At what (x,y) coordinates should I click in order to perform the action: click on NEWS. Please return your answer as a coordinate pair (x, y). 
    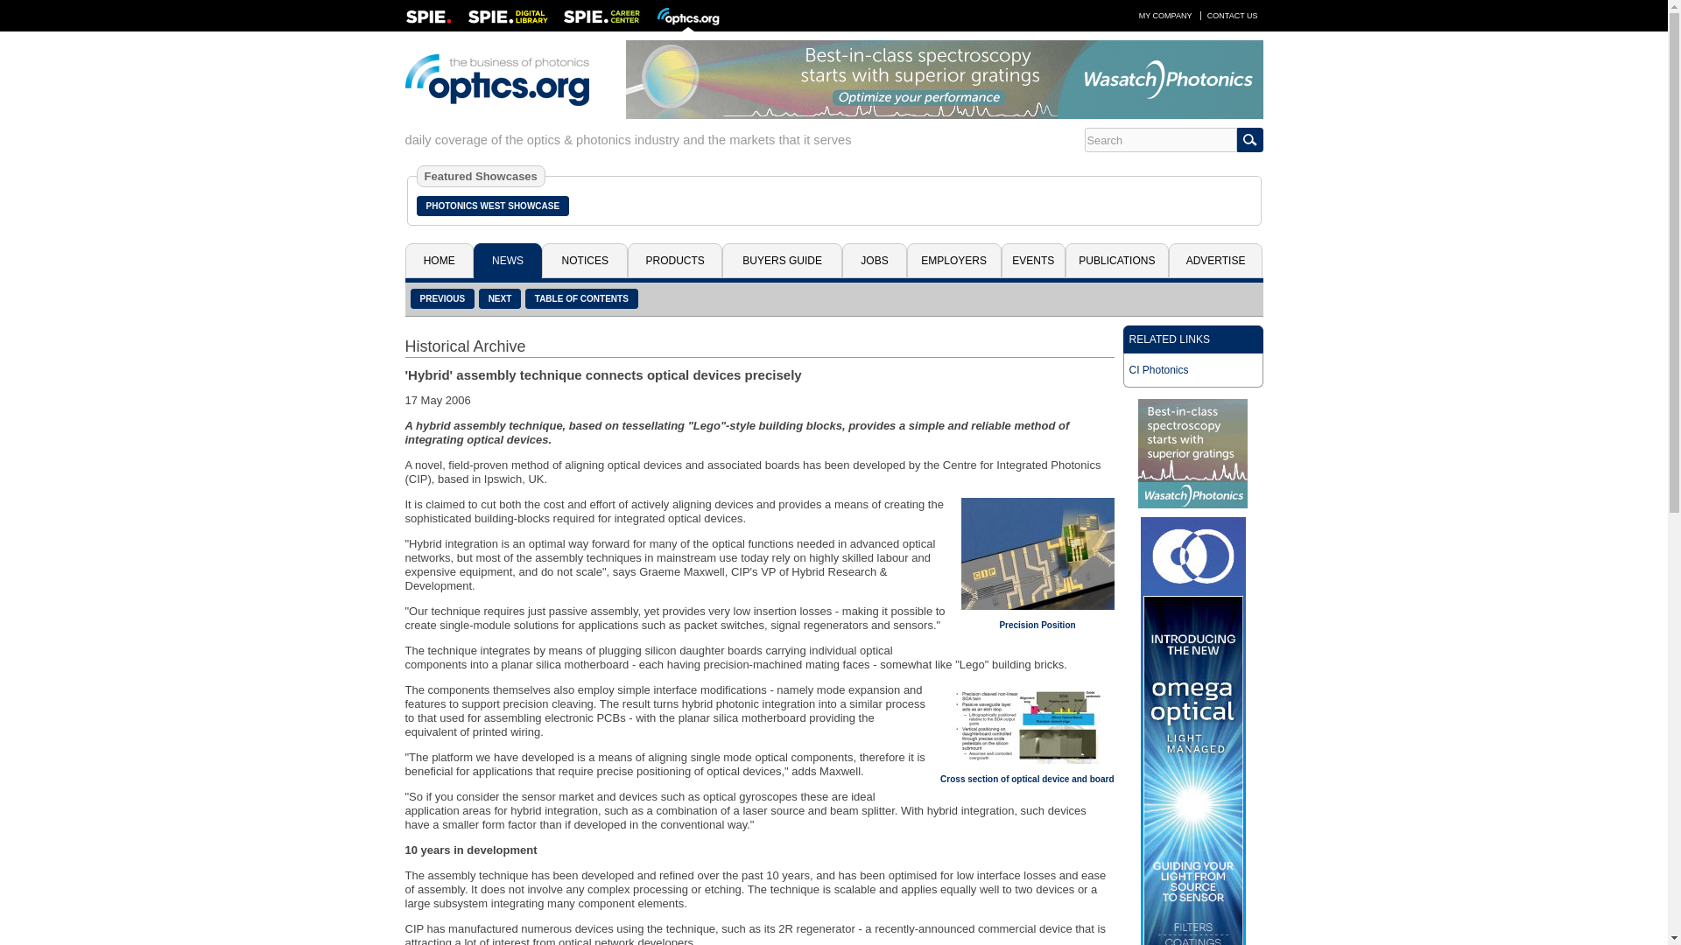
    Looking at the image, I should click on (508, 260).